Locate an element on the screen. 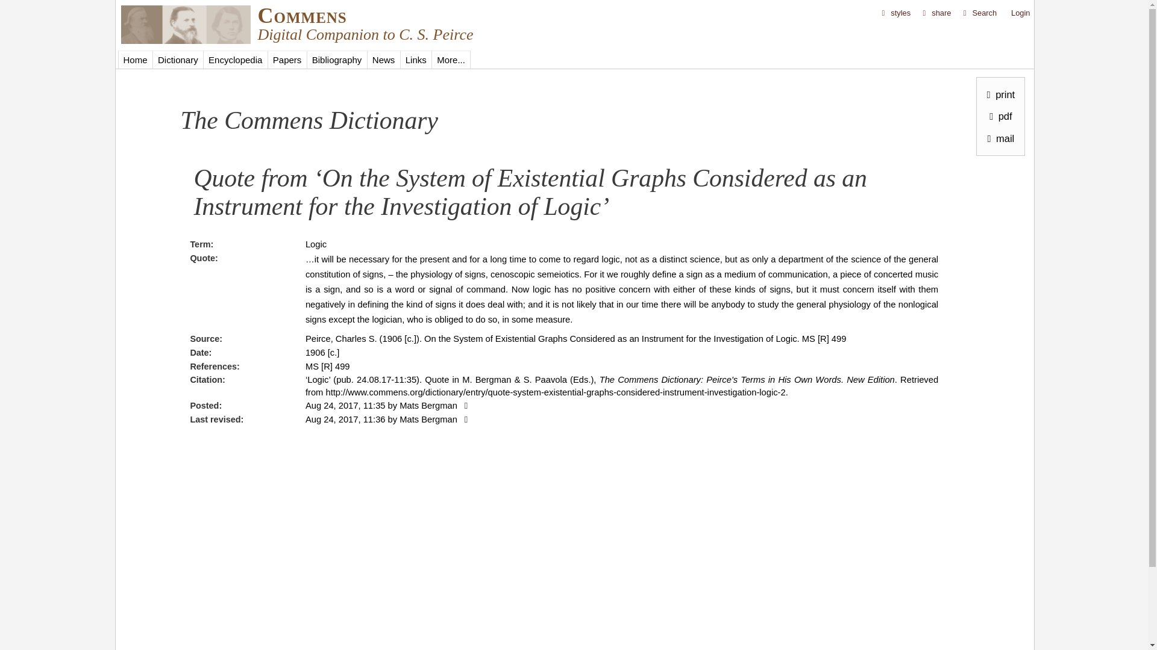 Image resolution: width=1157 pixels, height=650 pixels. More... is located at coordinates (451, 60).